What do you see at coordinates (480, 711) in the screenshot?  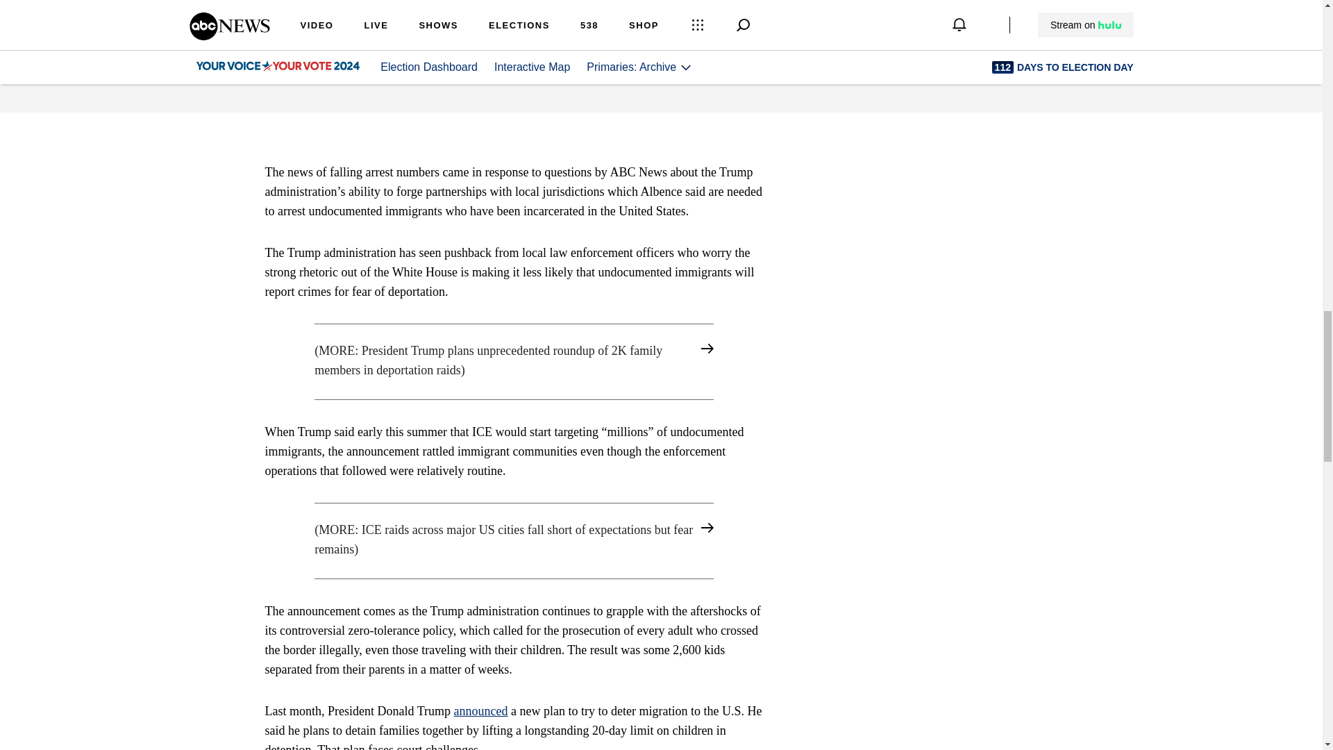 I see `announced` at bounding box center [480, 711].